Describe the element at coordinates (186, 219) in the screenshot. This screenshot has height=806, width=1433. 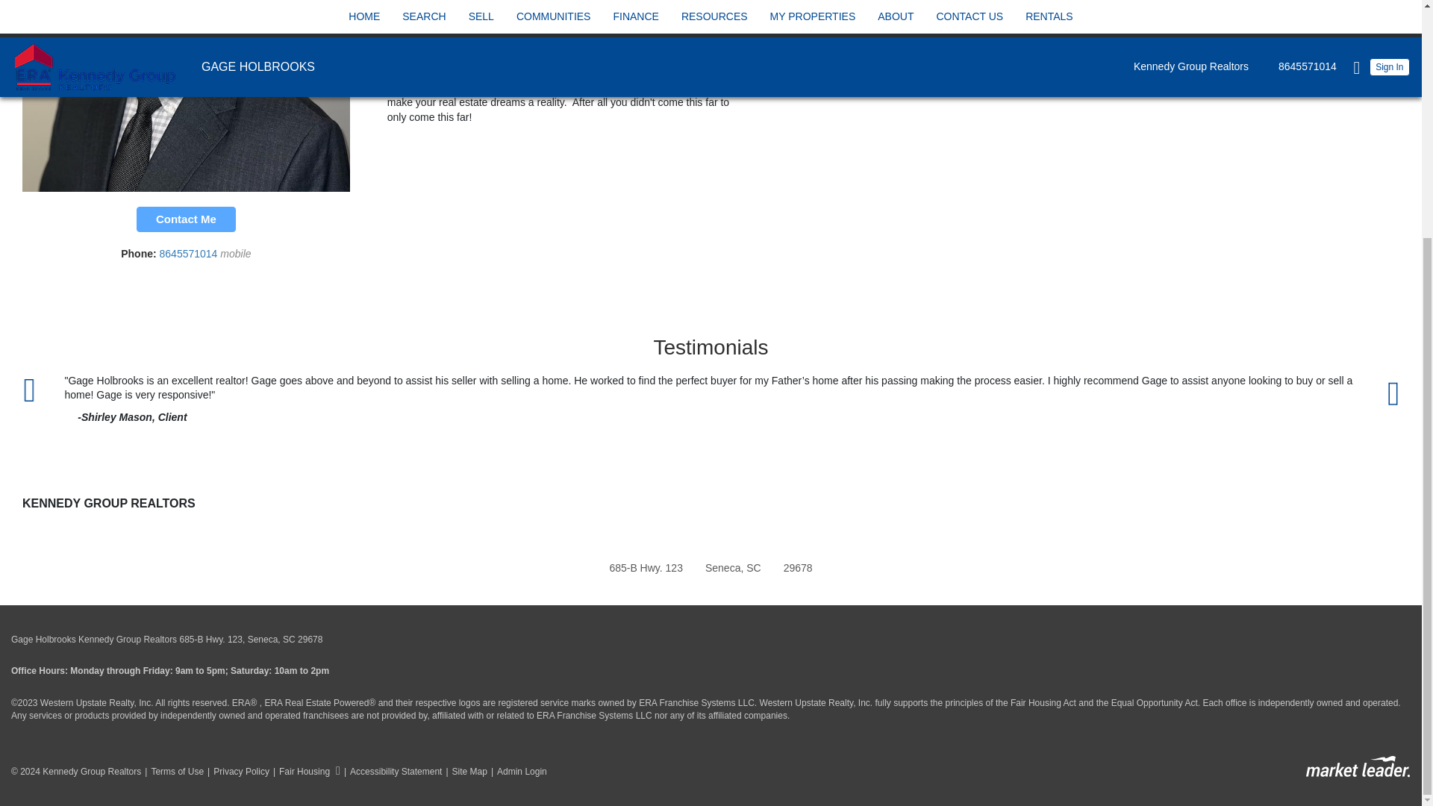
I see `Contact Me` at that location.